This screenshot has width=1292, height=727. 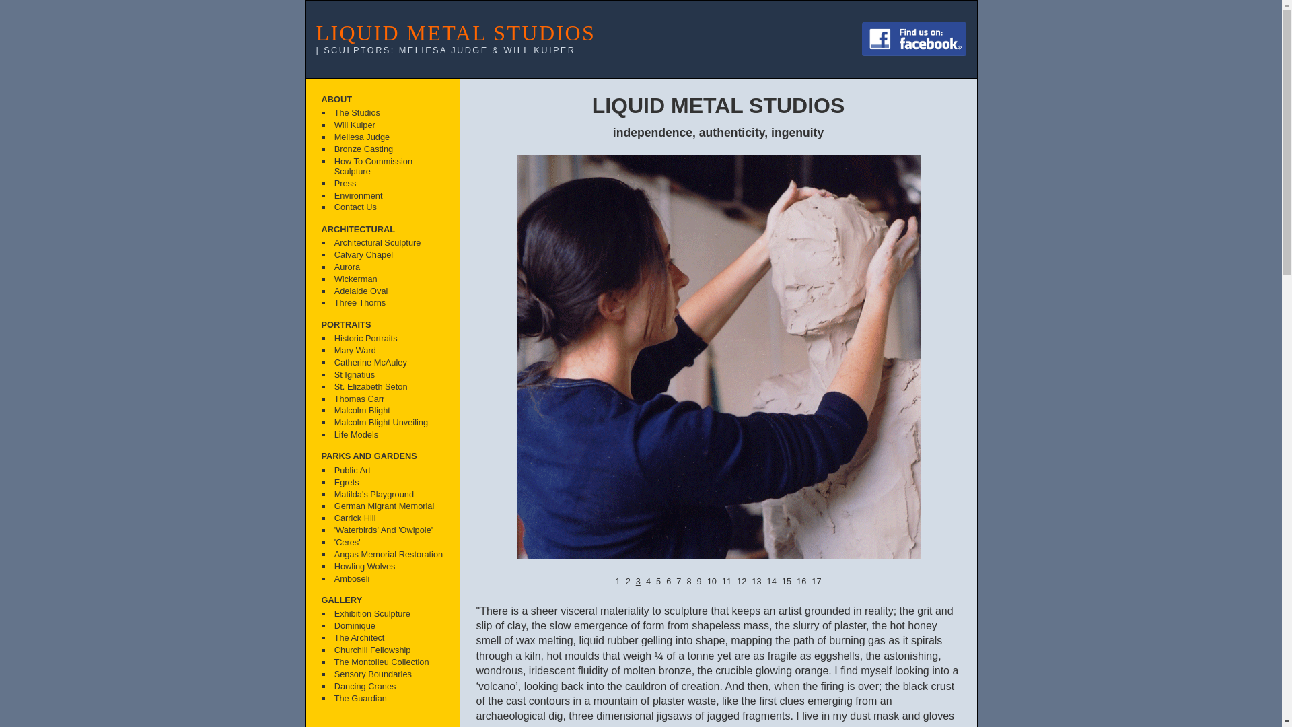 What do you see at coordinates (388, 267) in the screenshot?
I see `Aurora` at bounding box center [388, 267].